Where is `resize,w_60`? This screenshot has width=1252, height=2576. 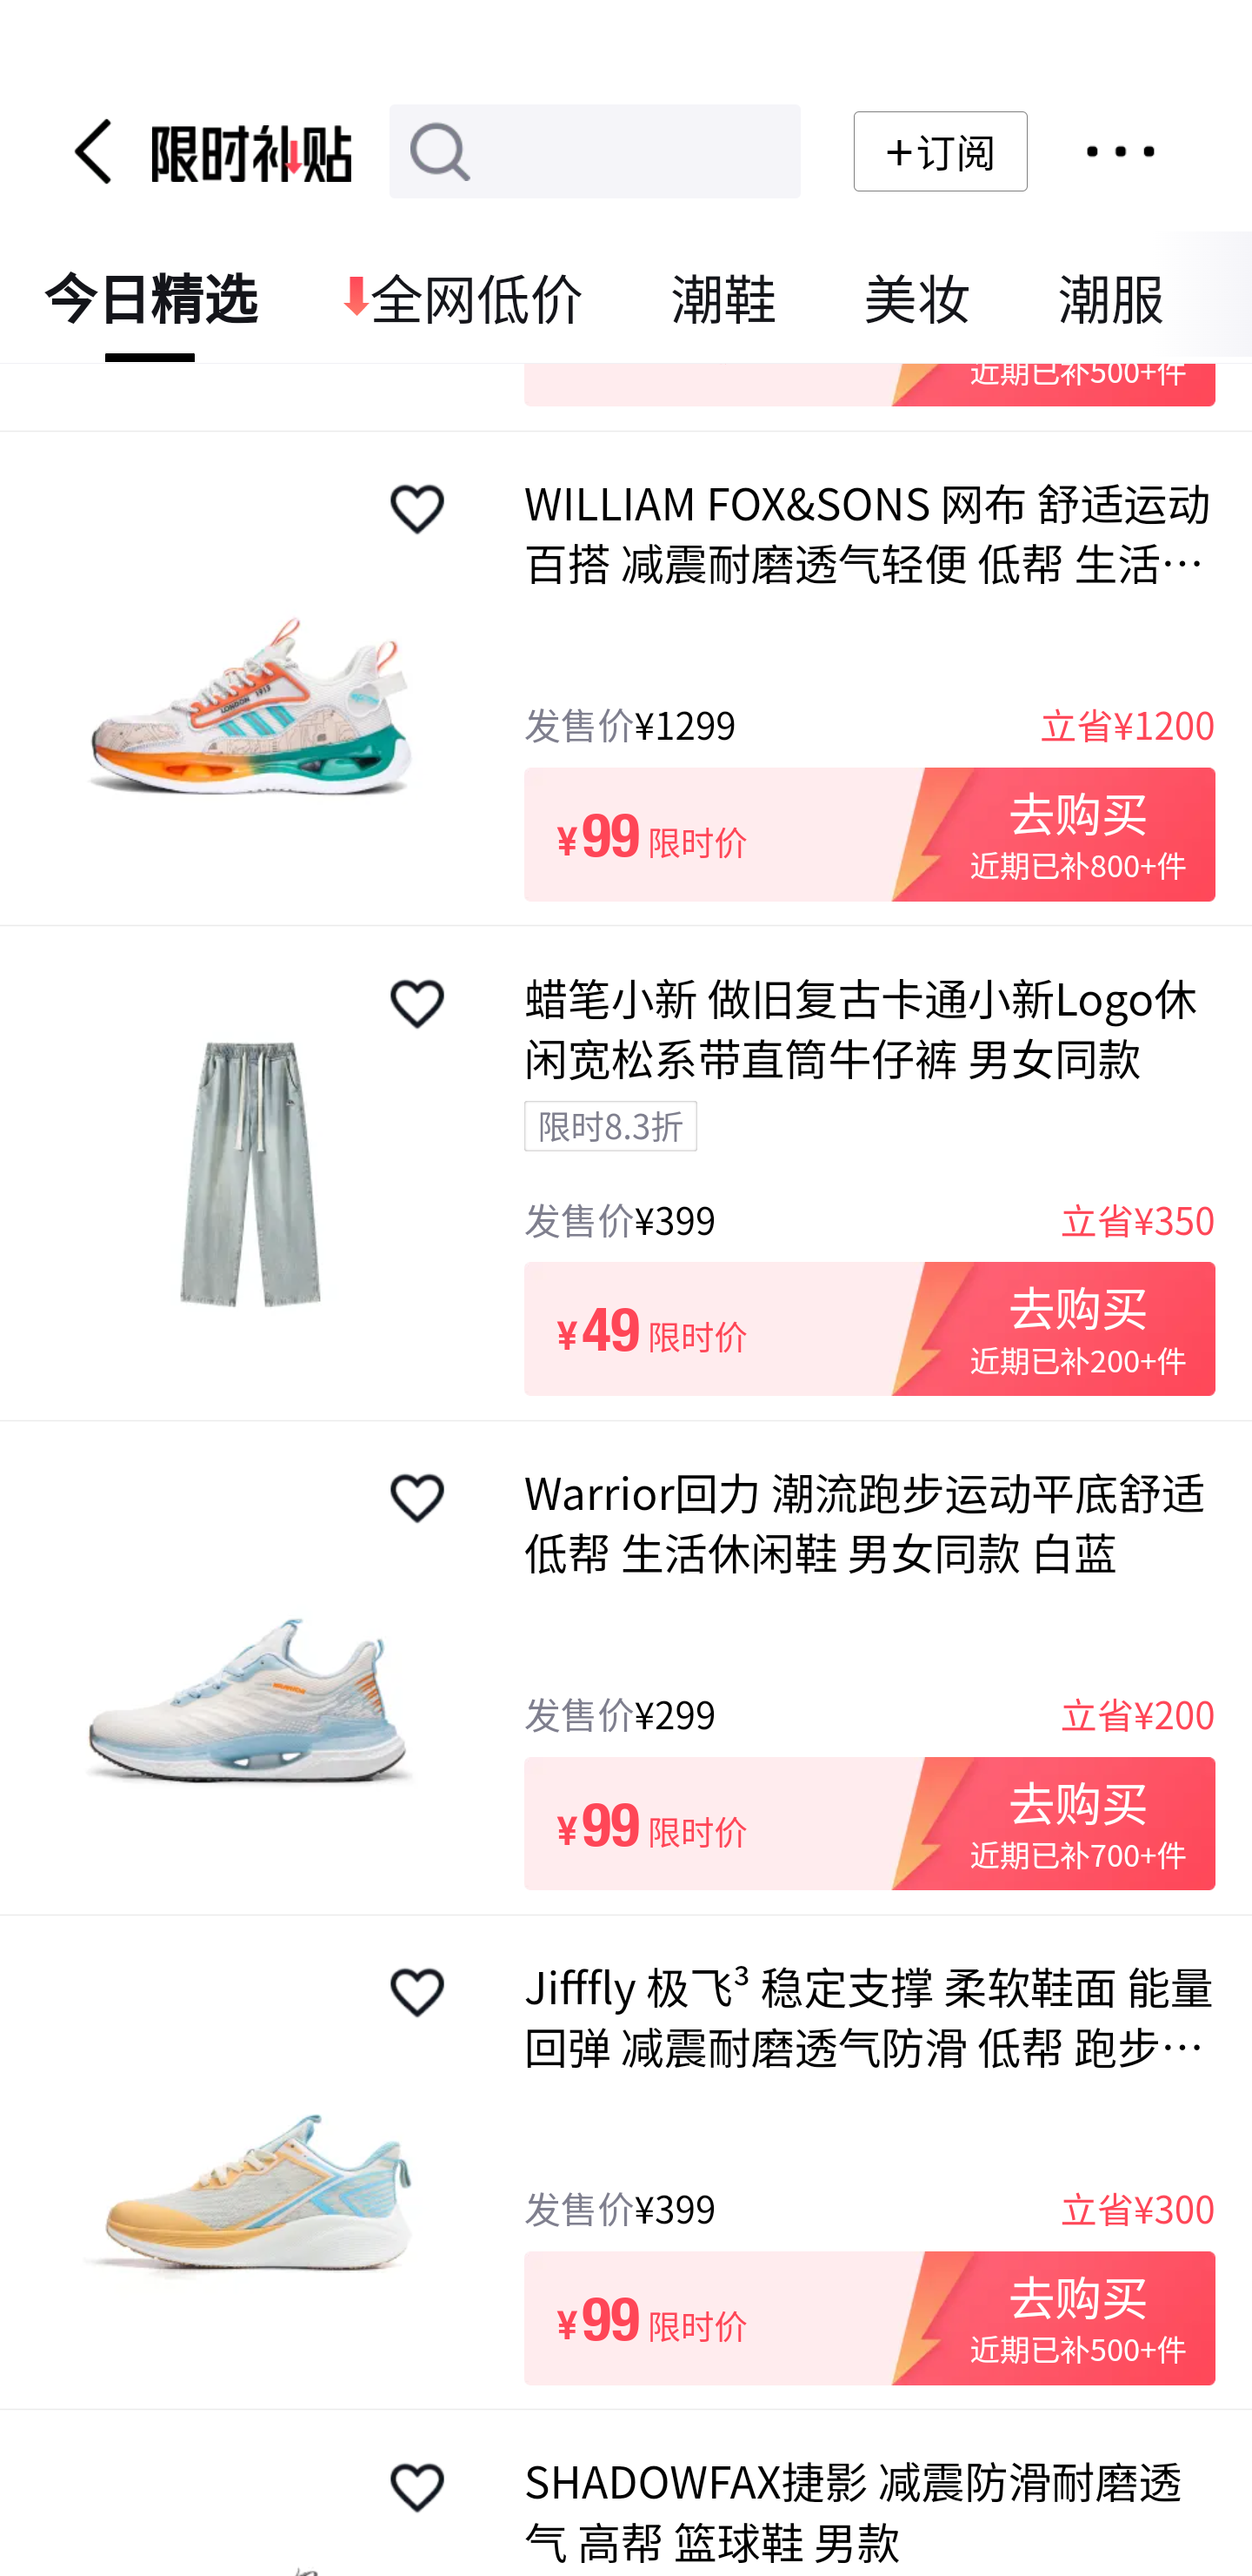
resize,w_60 is located at coordinates (417, 511).